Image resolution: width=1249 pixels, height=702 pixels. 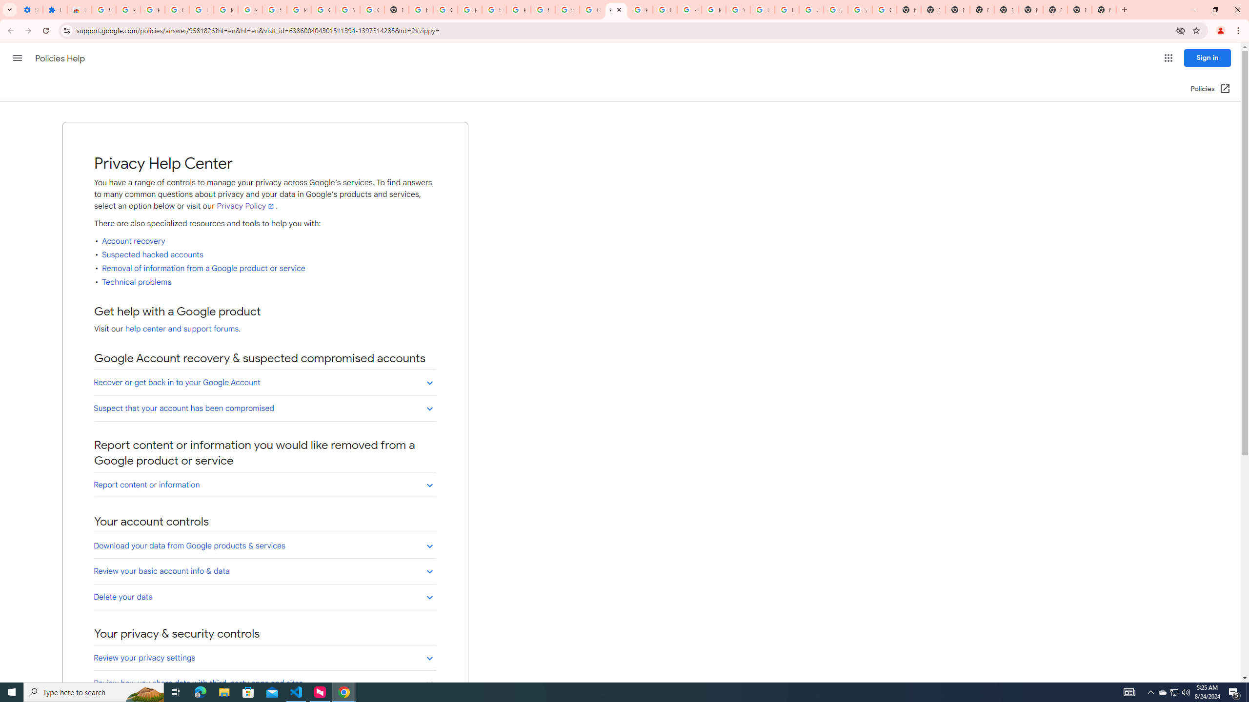 What do you see at coordinates (264, 546) in the screenshot?
I see `Download your data from Google products & services` at bounding box center [264, 546].